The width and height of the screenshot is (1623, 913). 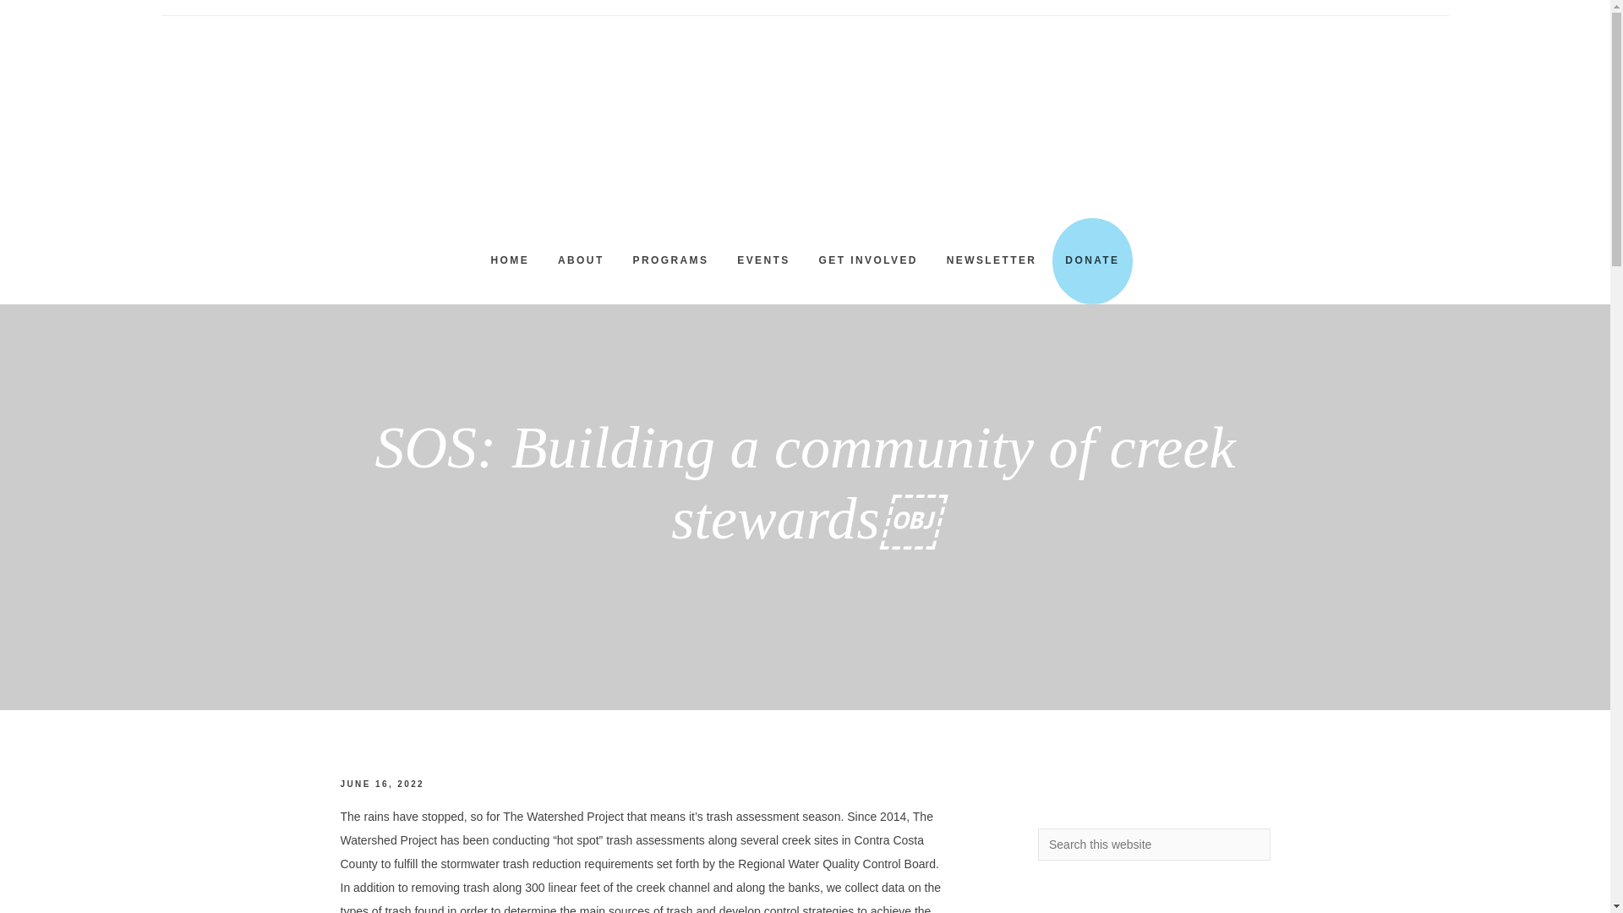 I want to click on DONATE, so click(x=1091, y=260).